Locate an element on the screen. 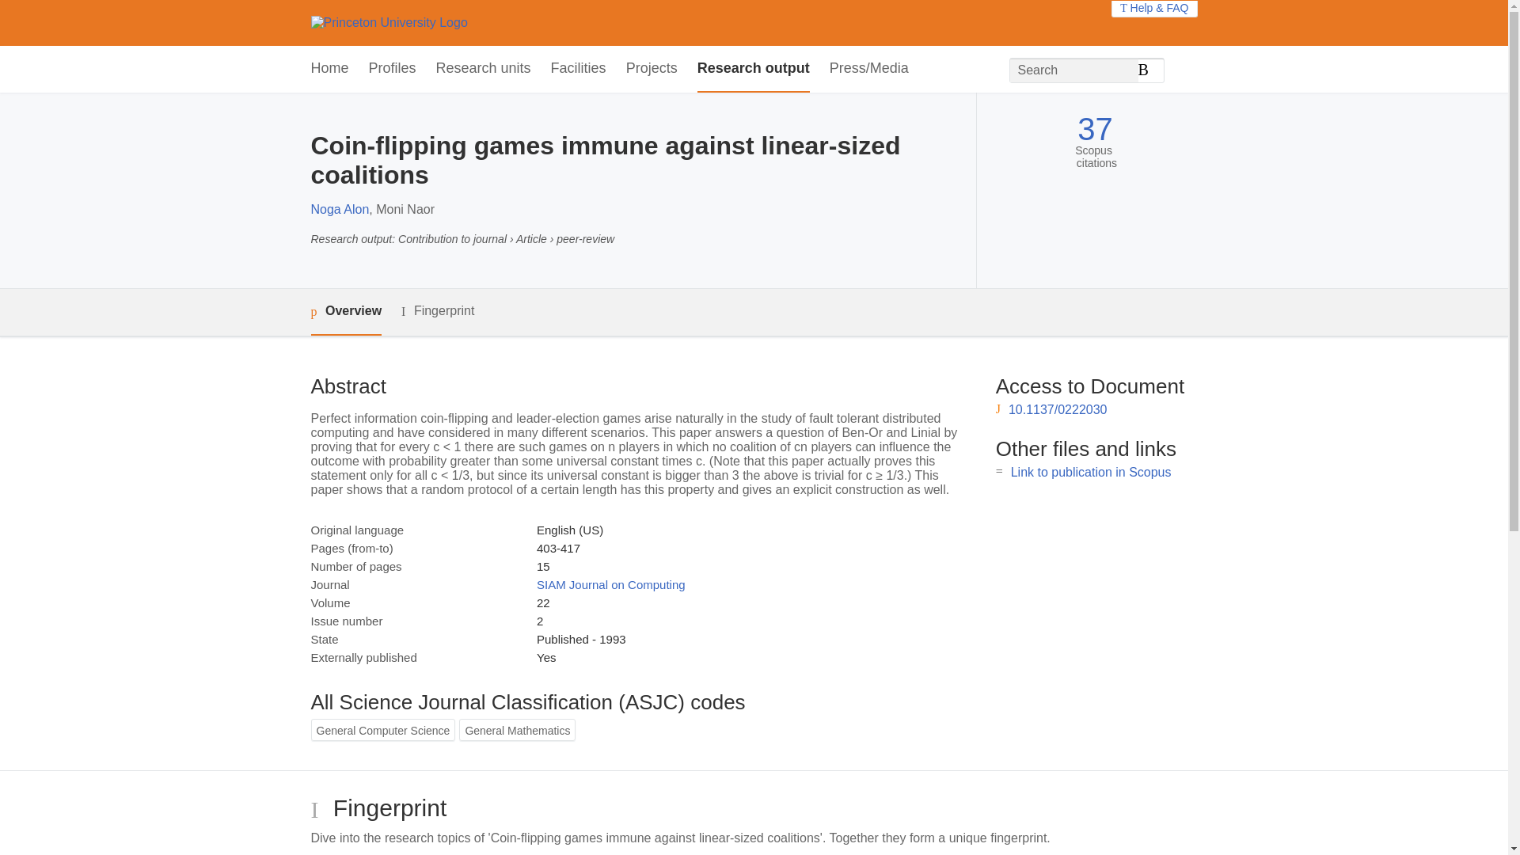  Projects is located at coordinates (652, 69).